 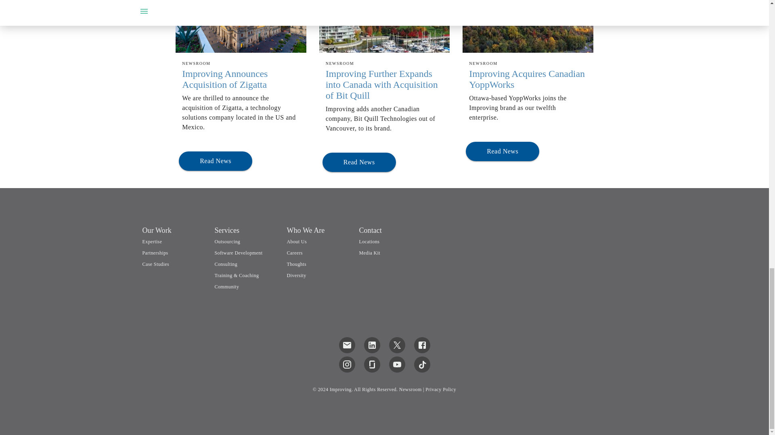 What do you see at coordinates (152, 241) in the screenshot?
I see `Expertise` at bounding box center [152, 241].